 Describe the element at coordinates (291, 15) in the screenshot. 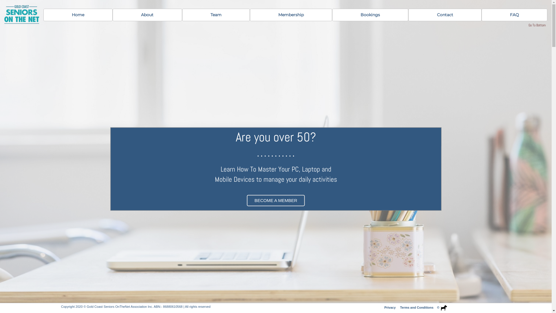

I see `Membership` at that location.